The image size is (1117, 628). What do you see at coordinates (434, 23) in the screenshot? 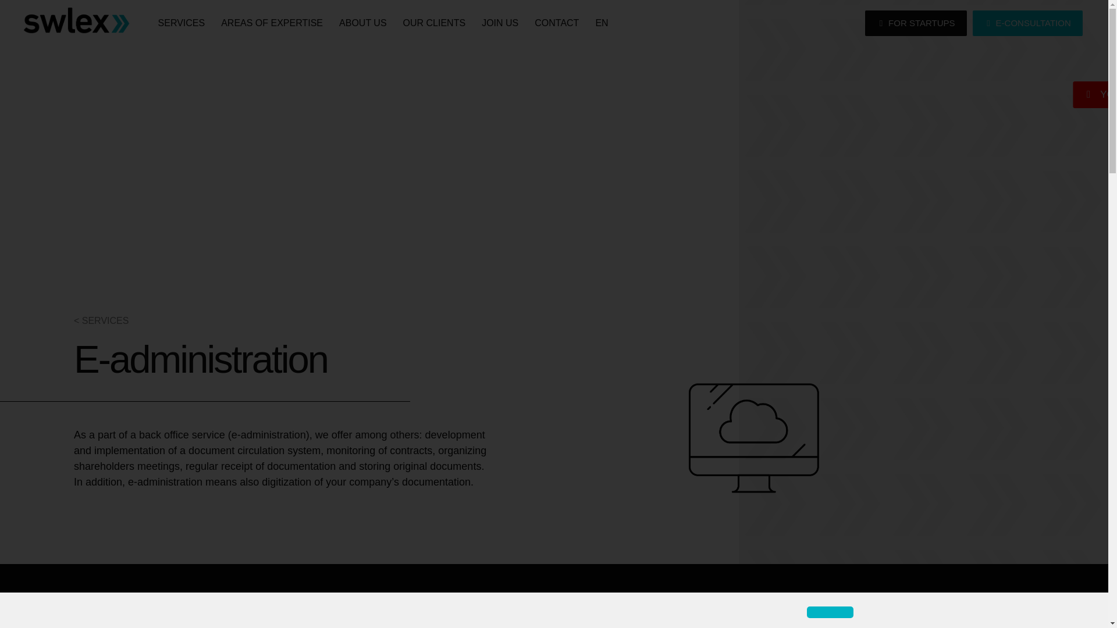
I see `OUR CLIENTS` at bounding box center [434, 23].